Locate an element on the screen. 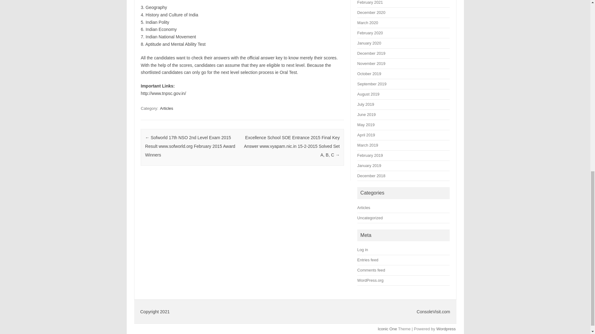 This screenshot has width=595, height=334. February 2021 is located at coordinates (370, 2).